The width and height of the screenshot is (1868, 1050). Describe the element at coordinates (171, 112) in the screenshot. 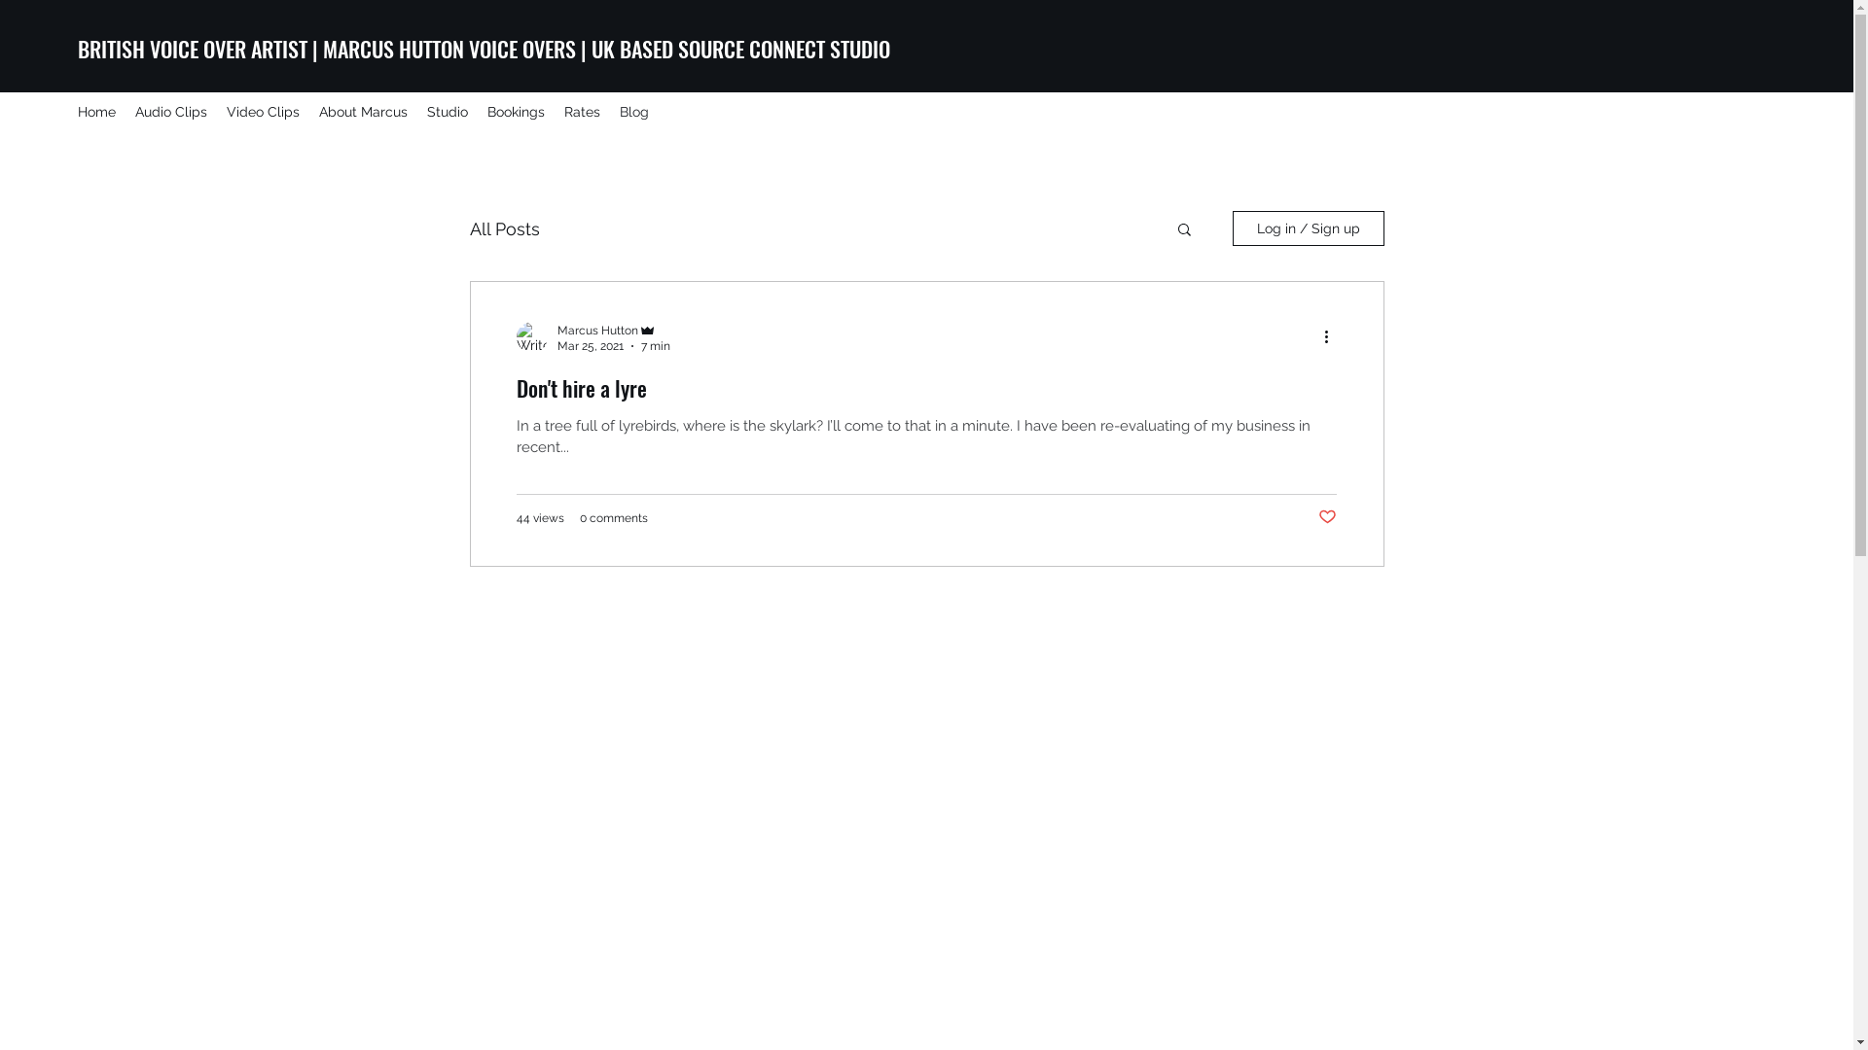

I see `Audio Clips` at that location.